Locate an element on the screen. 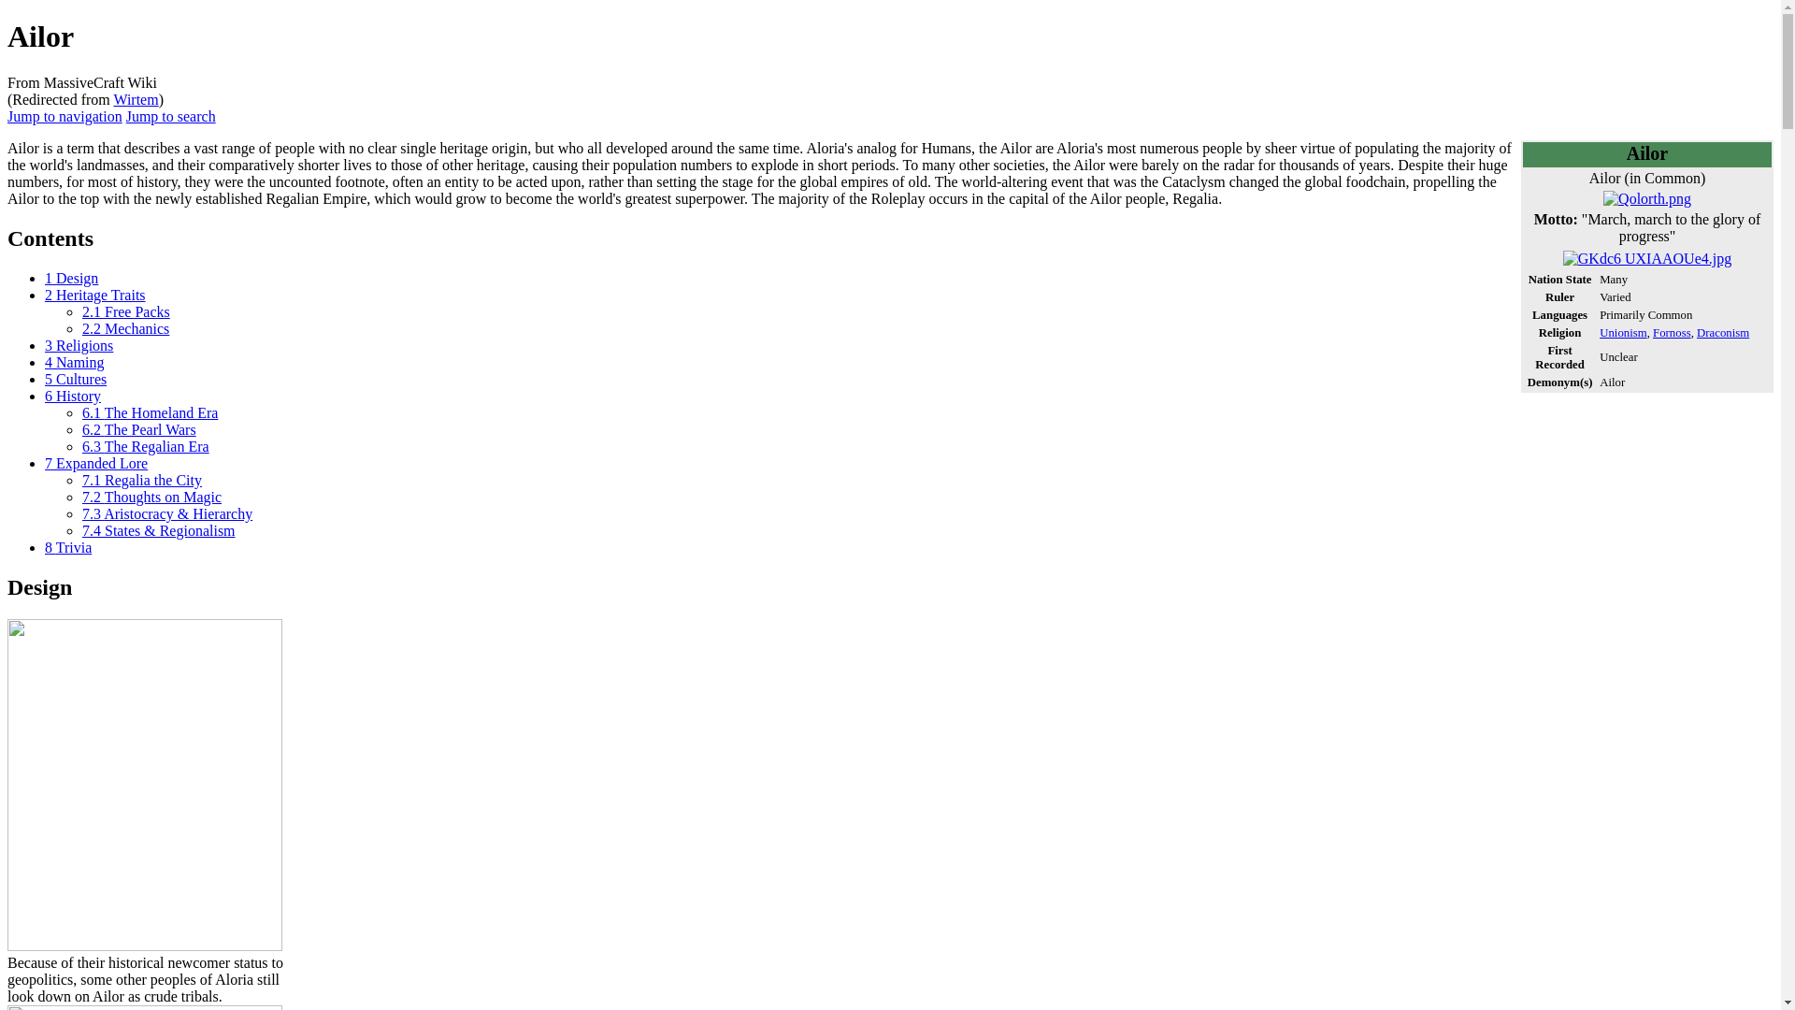 The image size is (1795, 1010). 8 Trivia is located at coordinates (67, 547).